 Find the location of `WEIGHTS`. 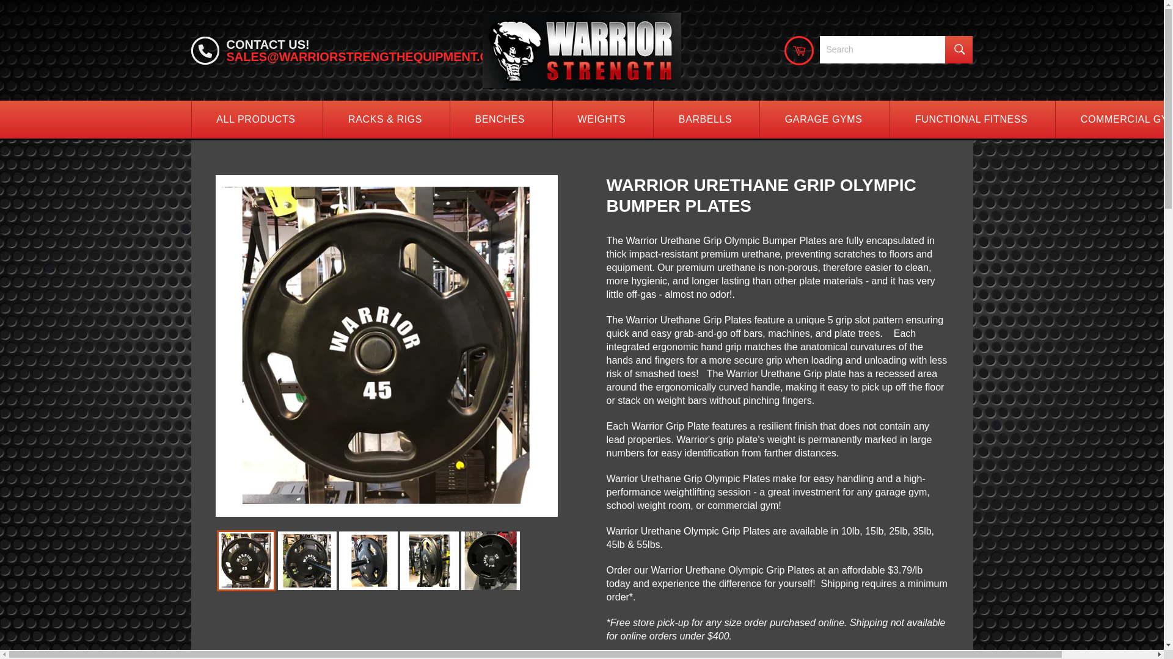

WEIGHTS is located at coordinates (601, 120).